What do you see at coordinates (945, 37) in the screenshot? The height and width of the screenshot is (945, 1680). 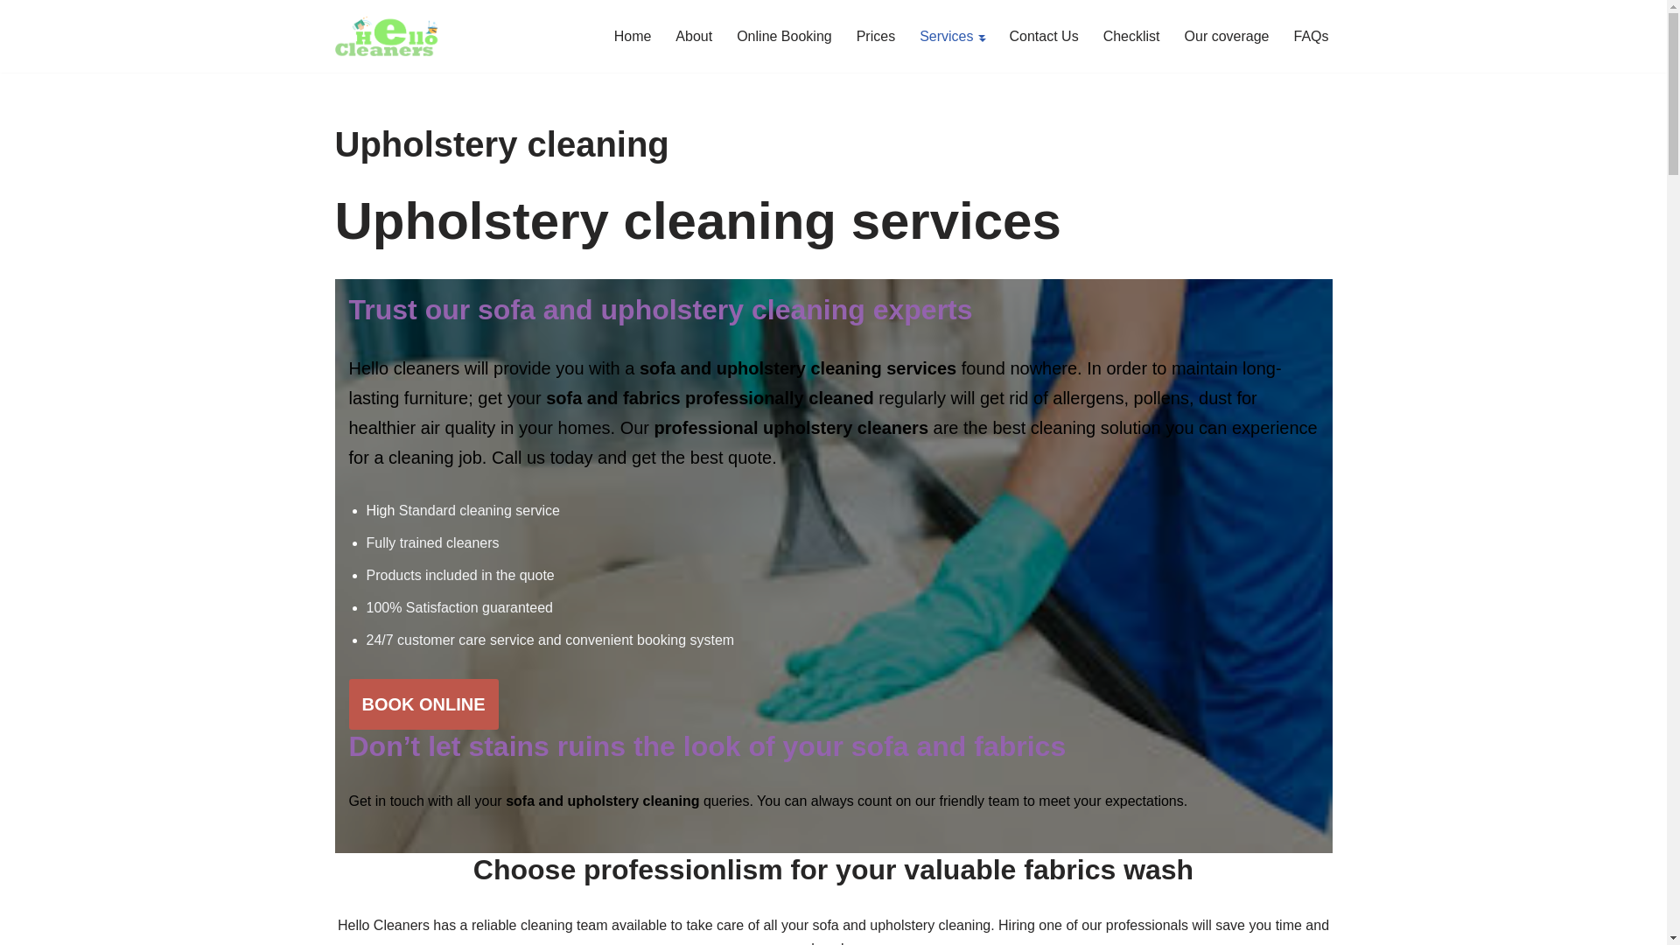 I see `Services` at bounding box center [945, 37].